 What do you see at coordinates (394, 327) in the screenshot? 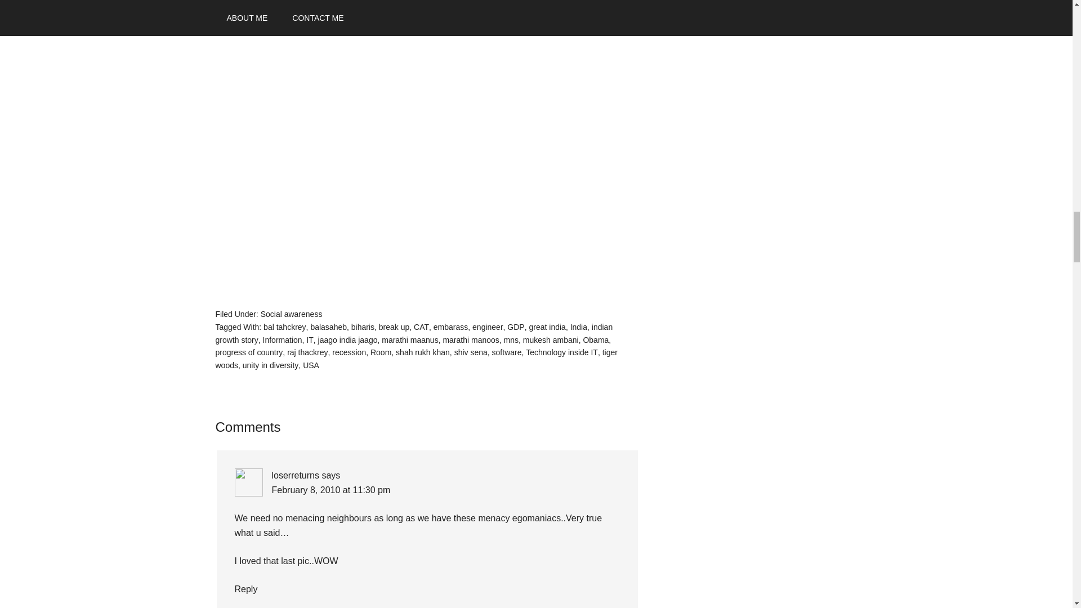
I see `break up` at bounding box center [394, 327].